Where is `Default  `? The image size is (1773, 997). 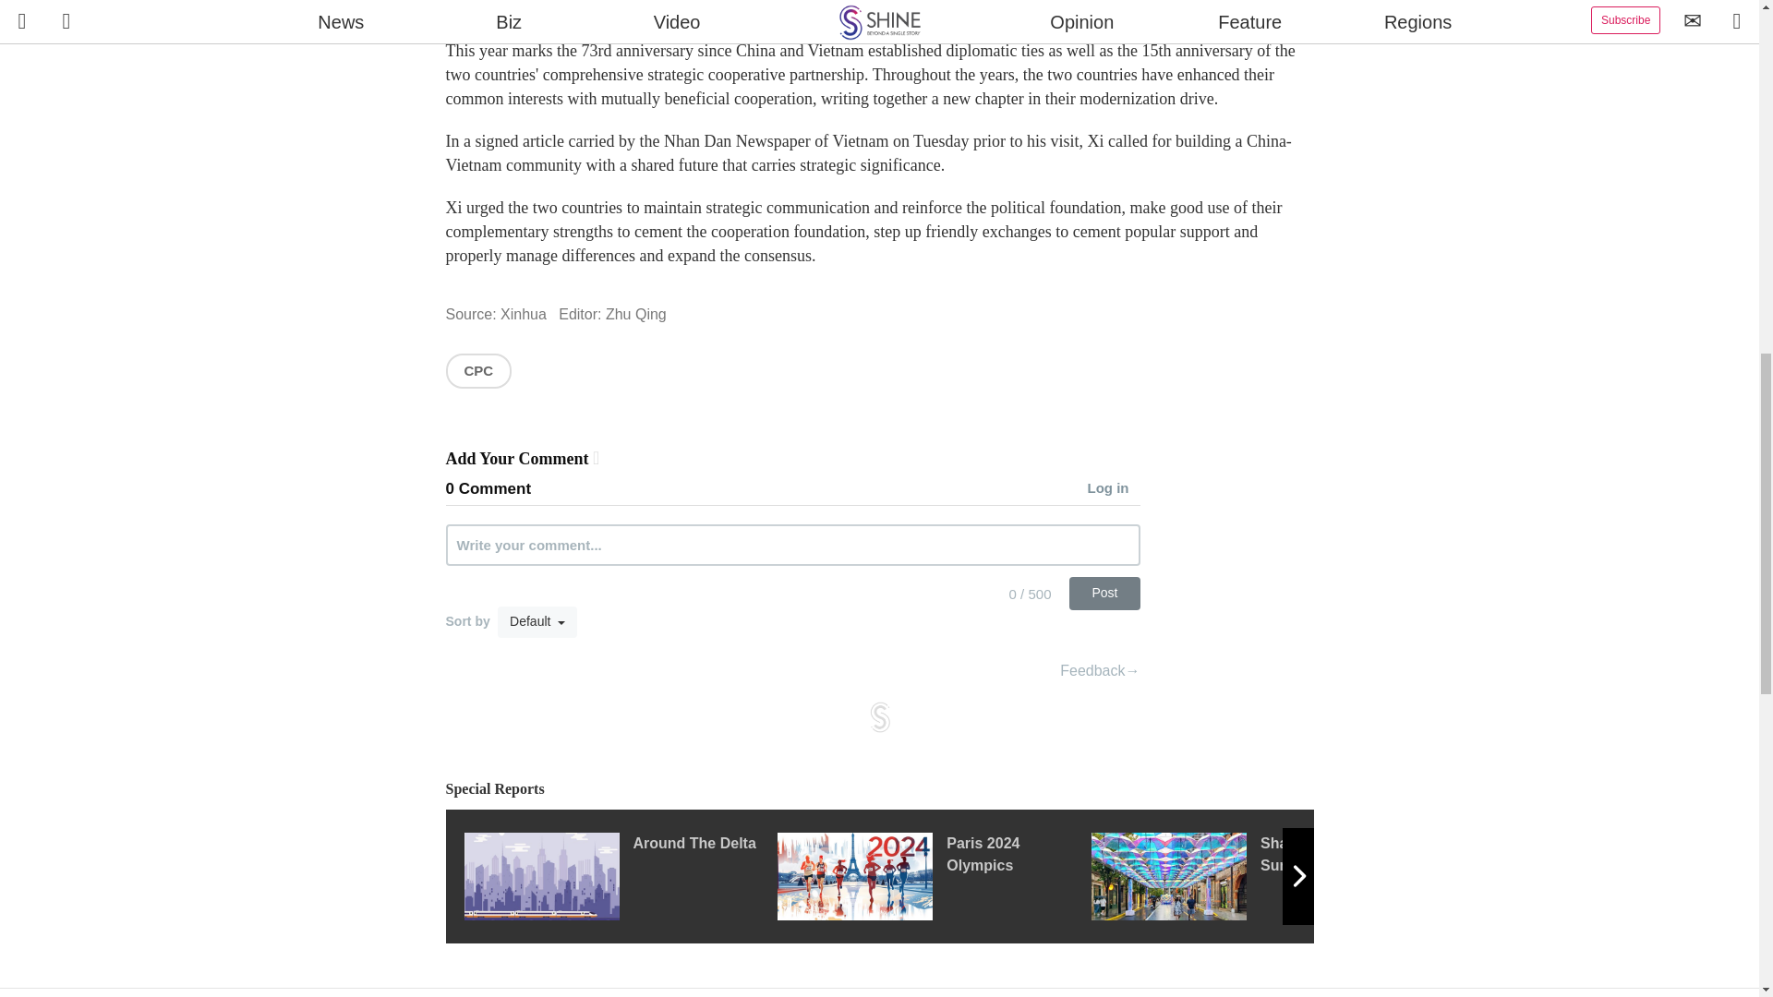 Default   is located at coordinates (537, 622).